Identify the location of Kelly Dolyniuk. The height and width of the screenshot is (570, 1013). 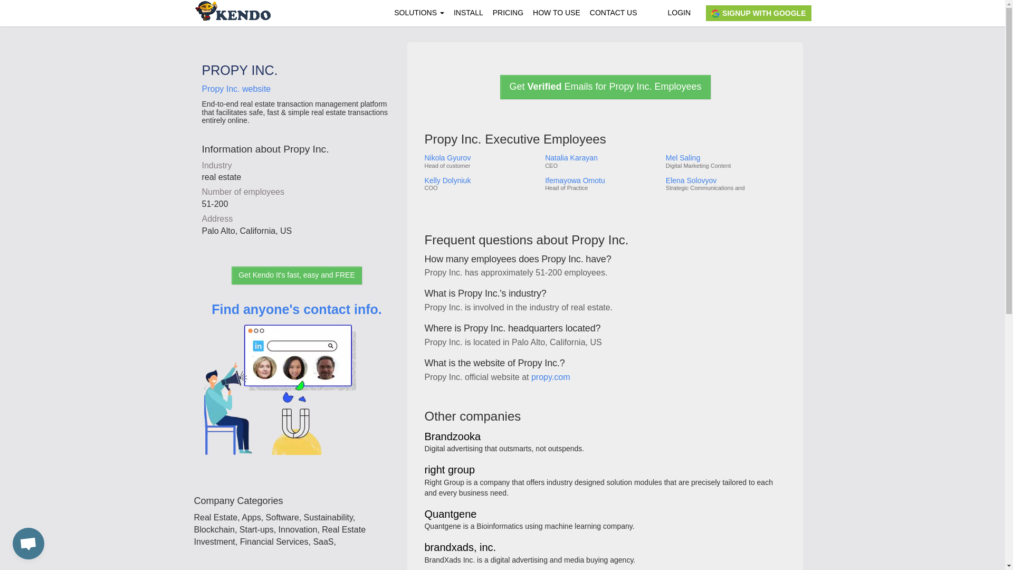
(480, 180).